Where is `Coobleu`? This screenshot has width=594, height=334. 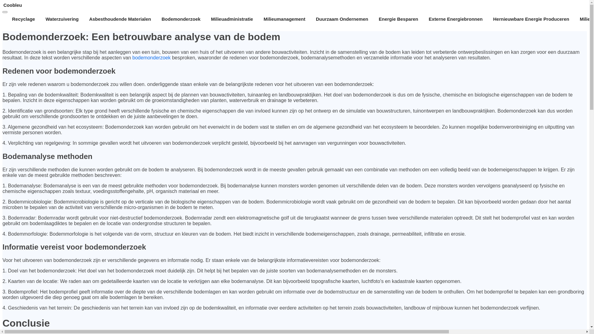 Coobleu is located at coordinates (295, 5).